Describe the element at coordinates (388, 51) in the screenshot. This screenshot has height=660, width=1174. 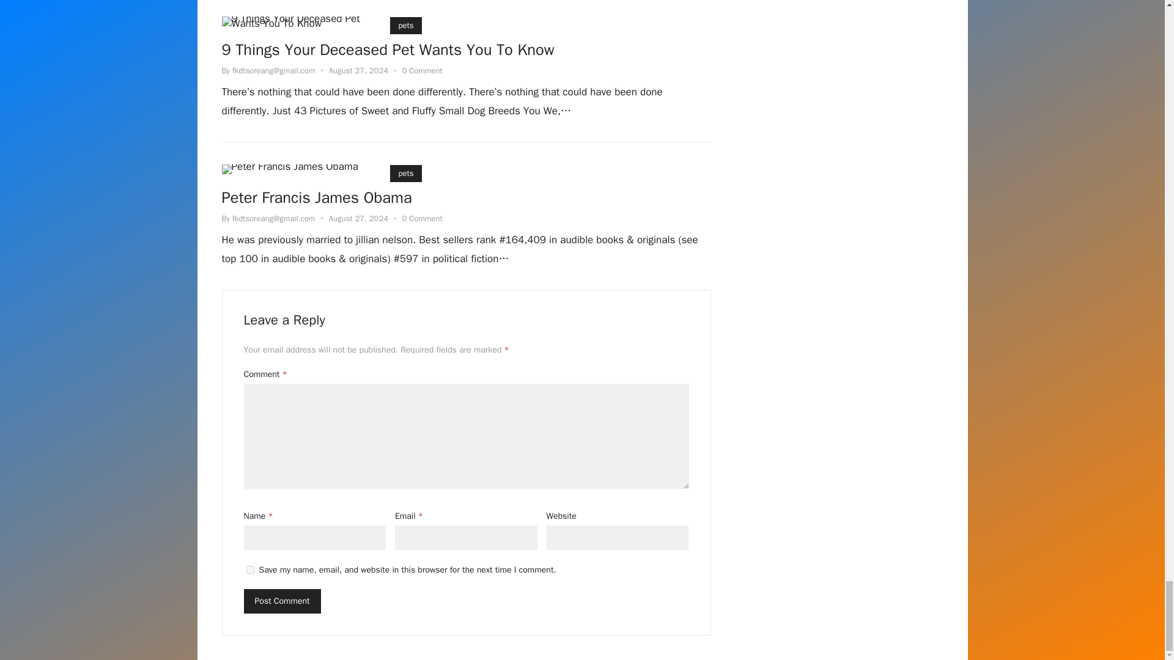
I see `9 Things Your Deceased Pet Wants You To Know` at that location.